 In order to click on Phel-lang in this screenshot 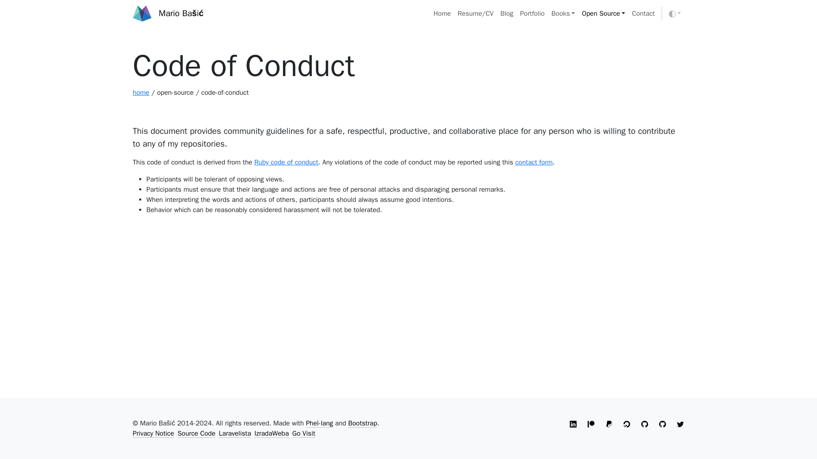, I will do `click(319, 423)`.